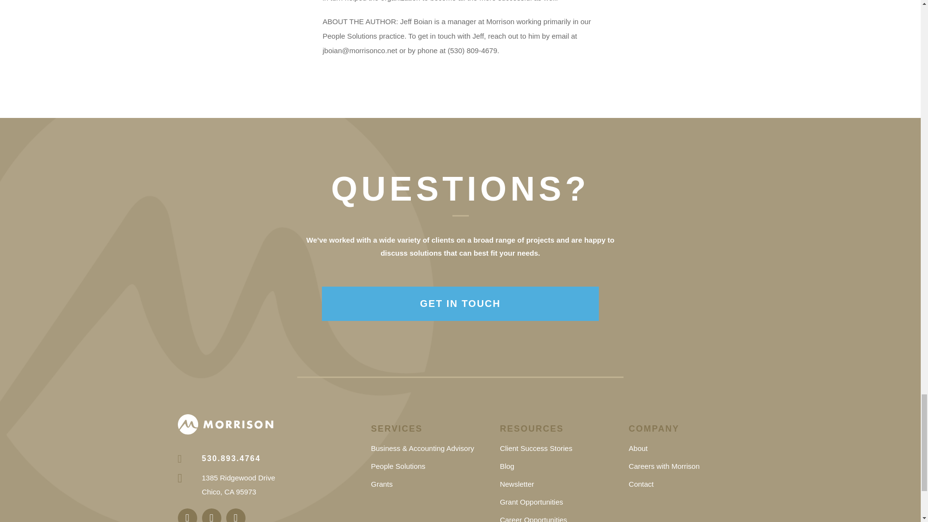 The width and height of the screenshot is (928, 522). I want to click on Career Opportunities, so click(534, 519).